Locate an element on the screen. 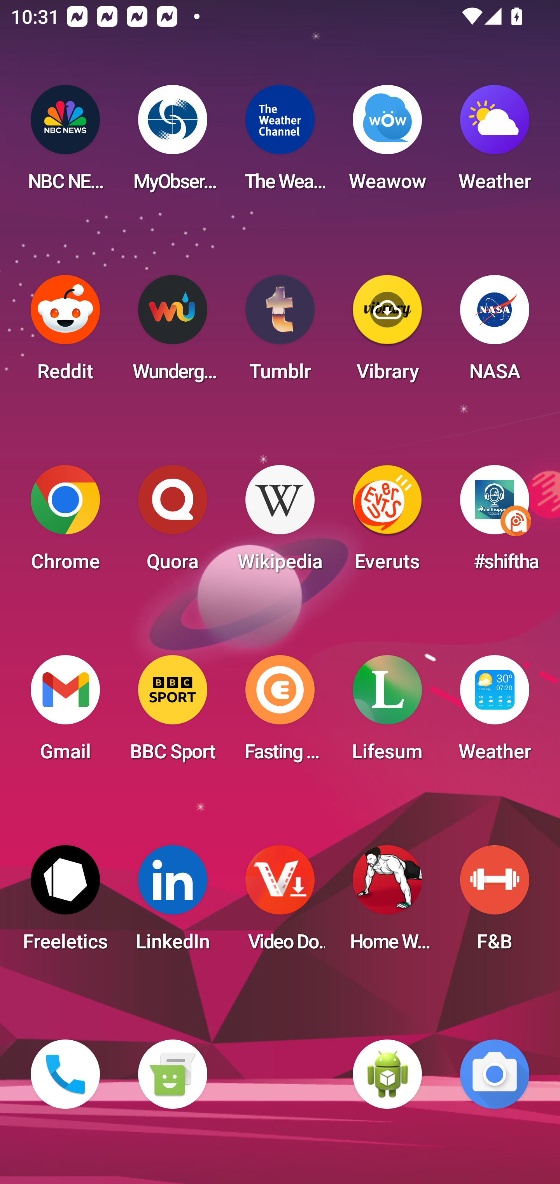 Image resolution: width=560 pixels, height=1184 pixels. NBC NEWS is located at coordinates (65, 143).